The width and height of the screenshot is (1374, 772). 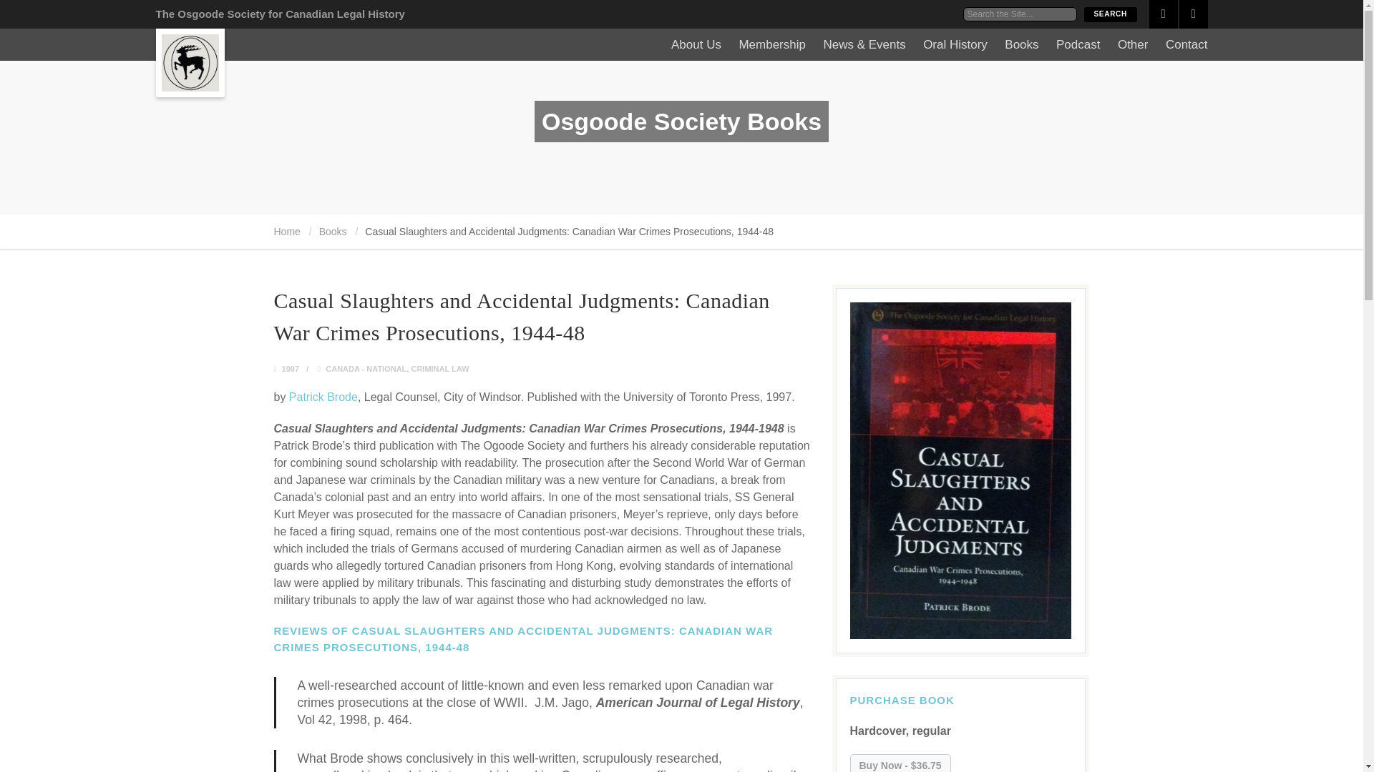 I want to click on Membership, so click(x=771, y=44).